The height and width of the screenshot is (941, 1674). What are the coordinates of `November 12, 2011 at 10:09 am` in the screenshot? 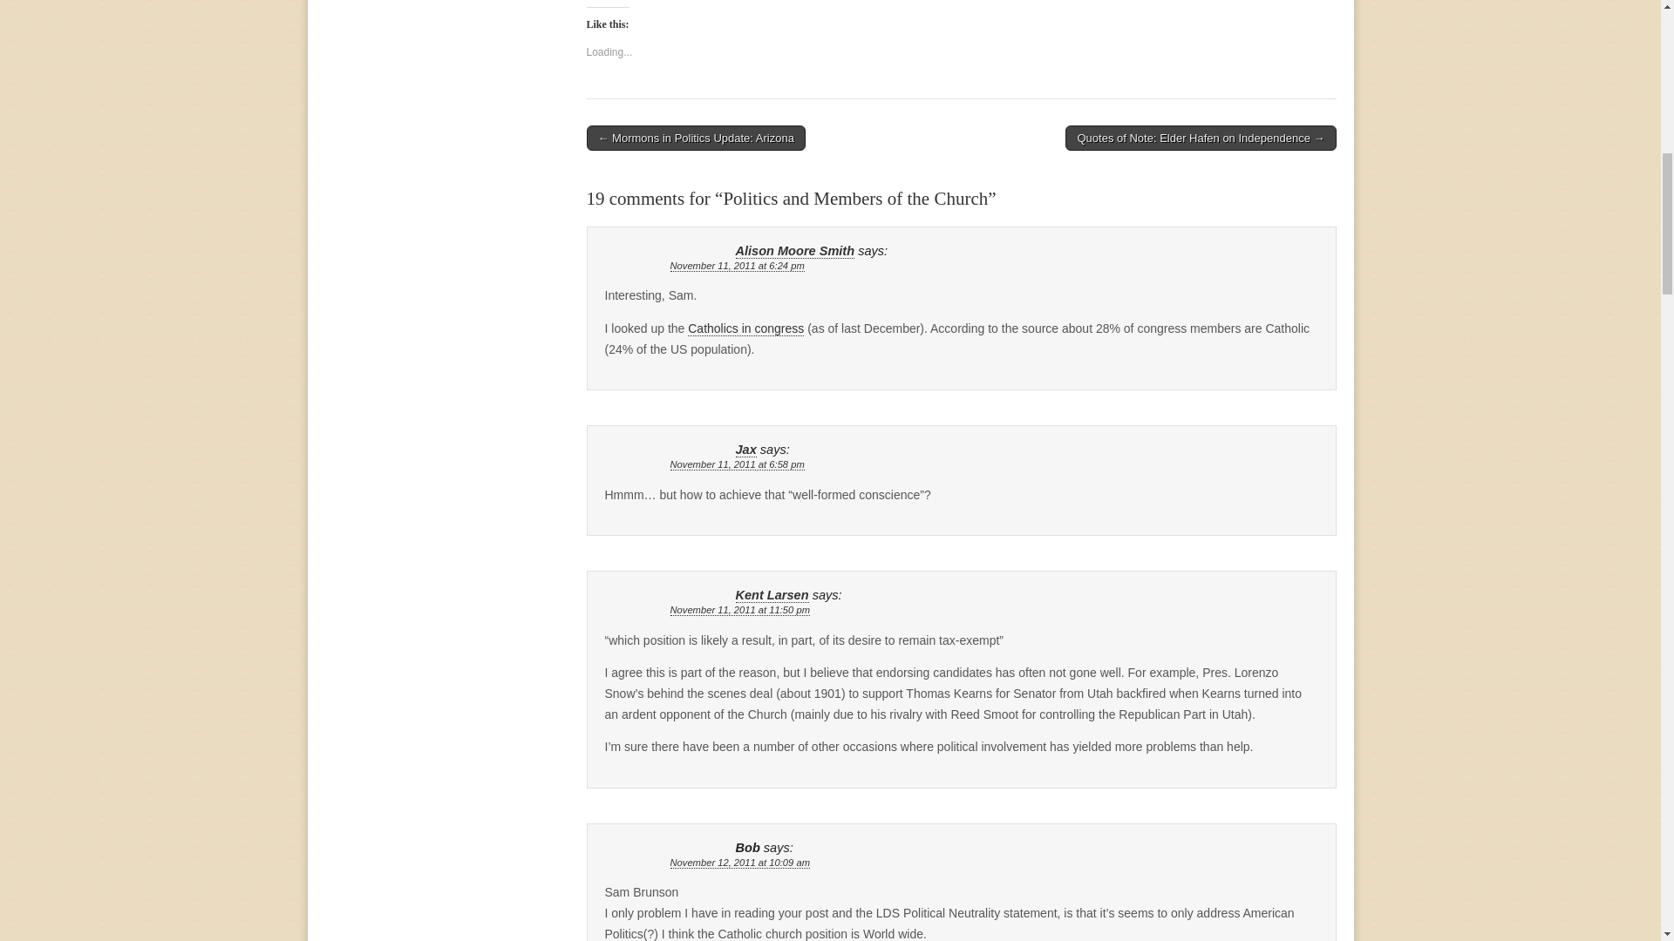 It's located at (739, 863).